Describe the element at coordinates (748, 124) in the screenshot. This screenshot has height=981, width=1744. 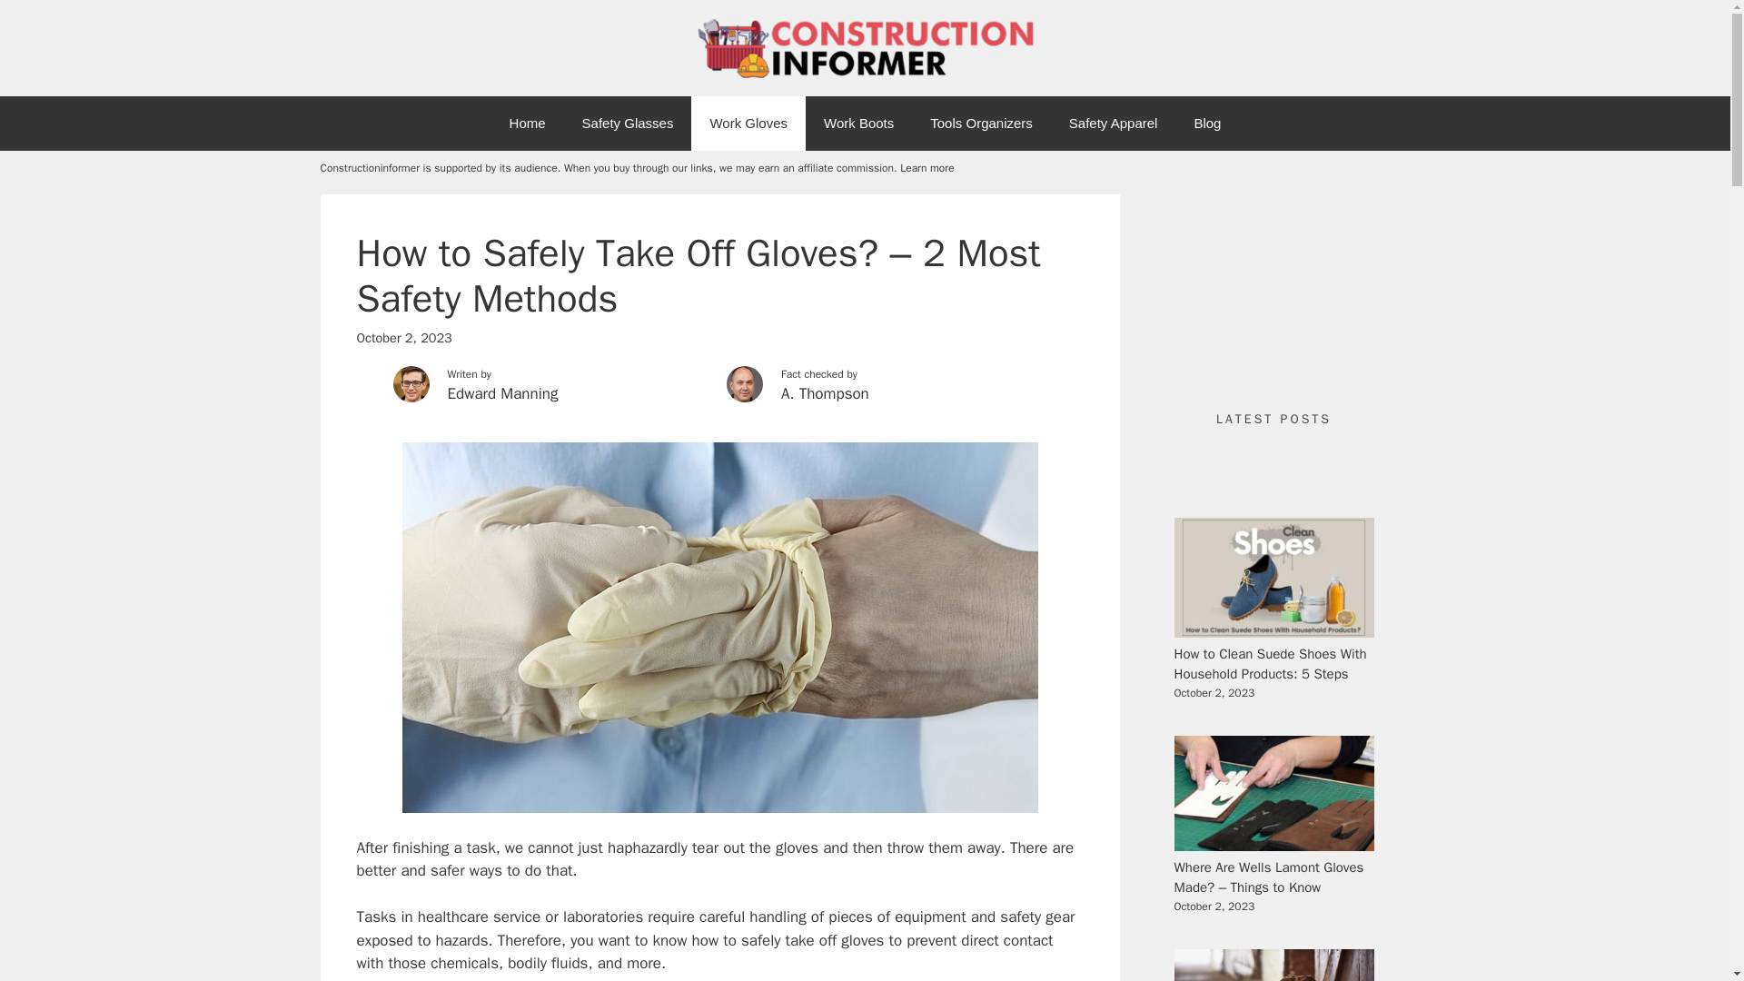
I see `Work Gloves` at that location.